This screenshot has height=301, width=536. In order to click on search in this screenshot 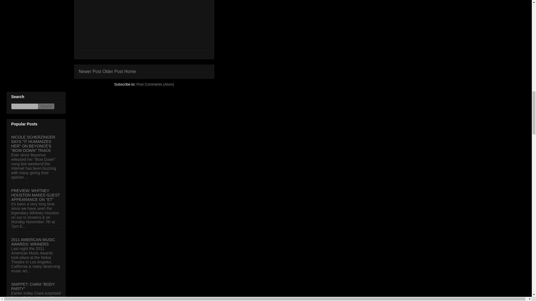, I will do `click(46, 106)`.